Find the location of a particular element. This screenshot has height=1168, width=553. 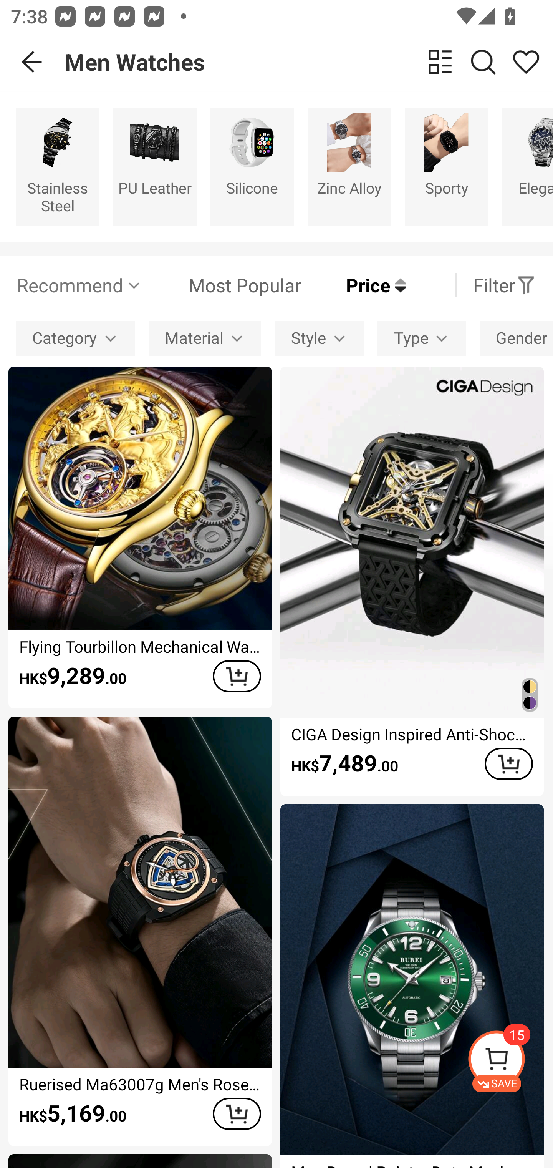

ADD TO CART is located at coordinates (237, 1113).